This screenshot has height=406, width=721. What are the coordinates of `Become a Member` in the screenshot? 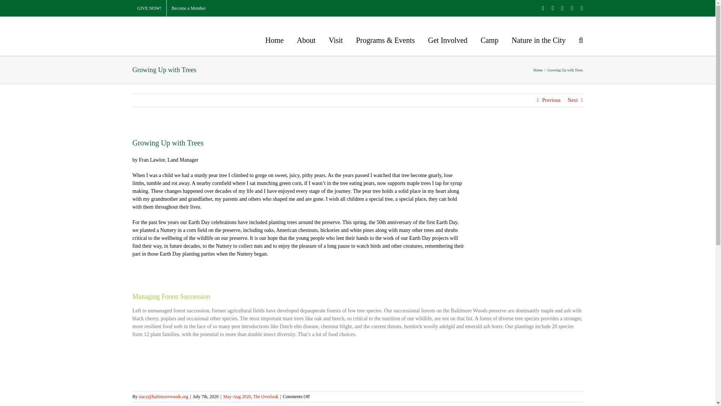 It's located at (189, 8).